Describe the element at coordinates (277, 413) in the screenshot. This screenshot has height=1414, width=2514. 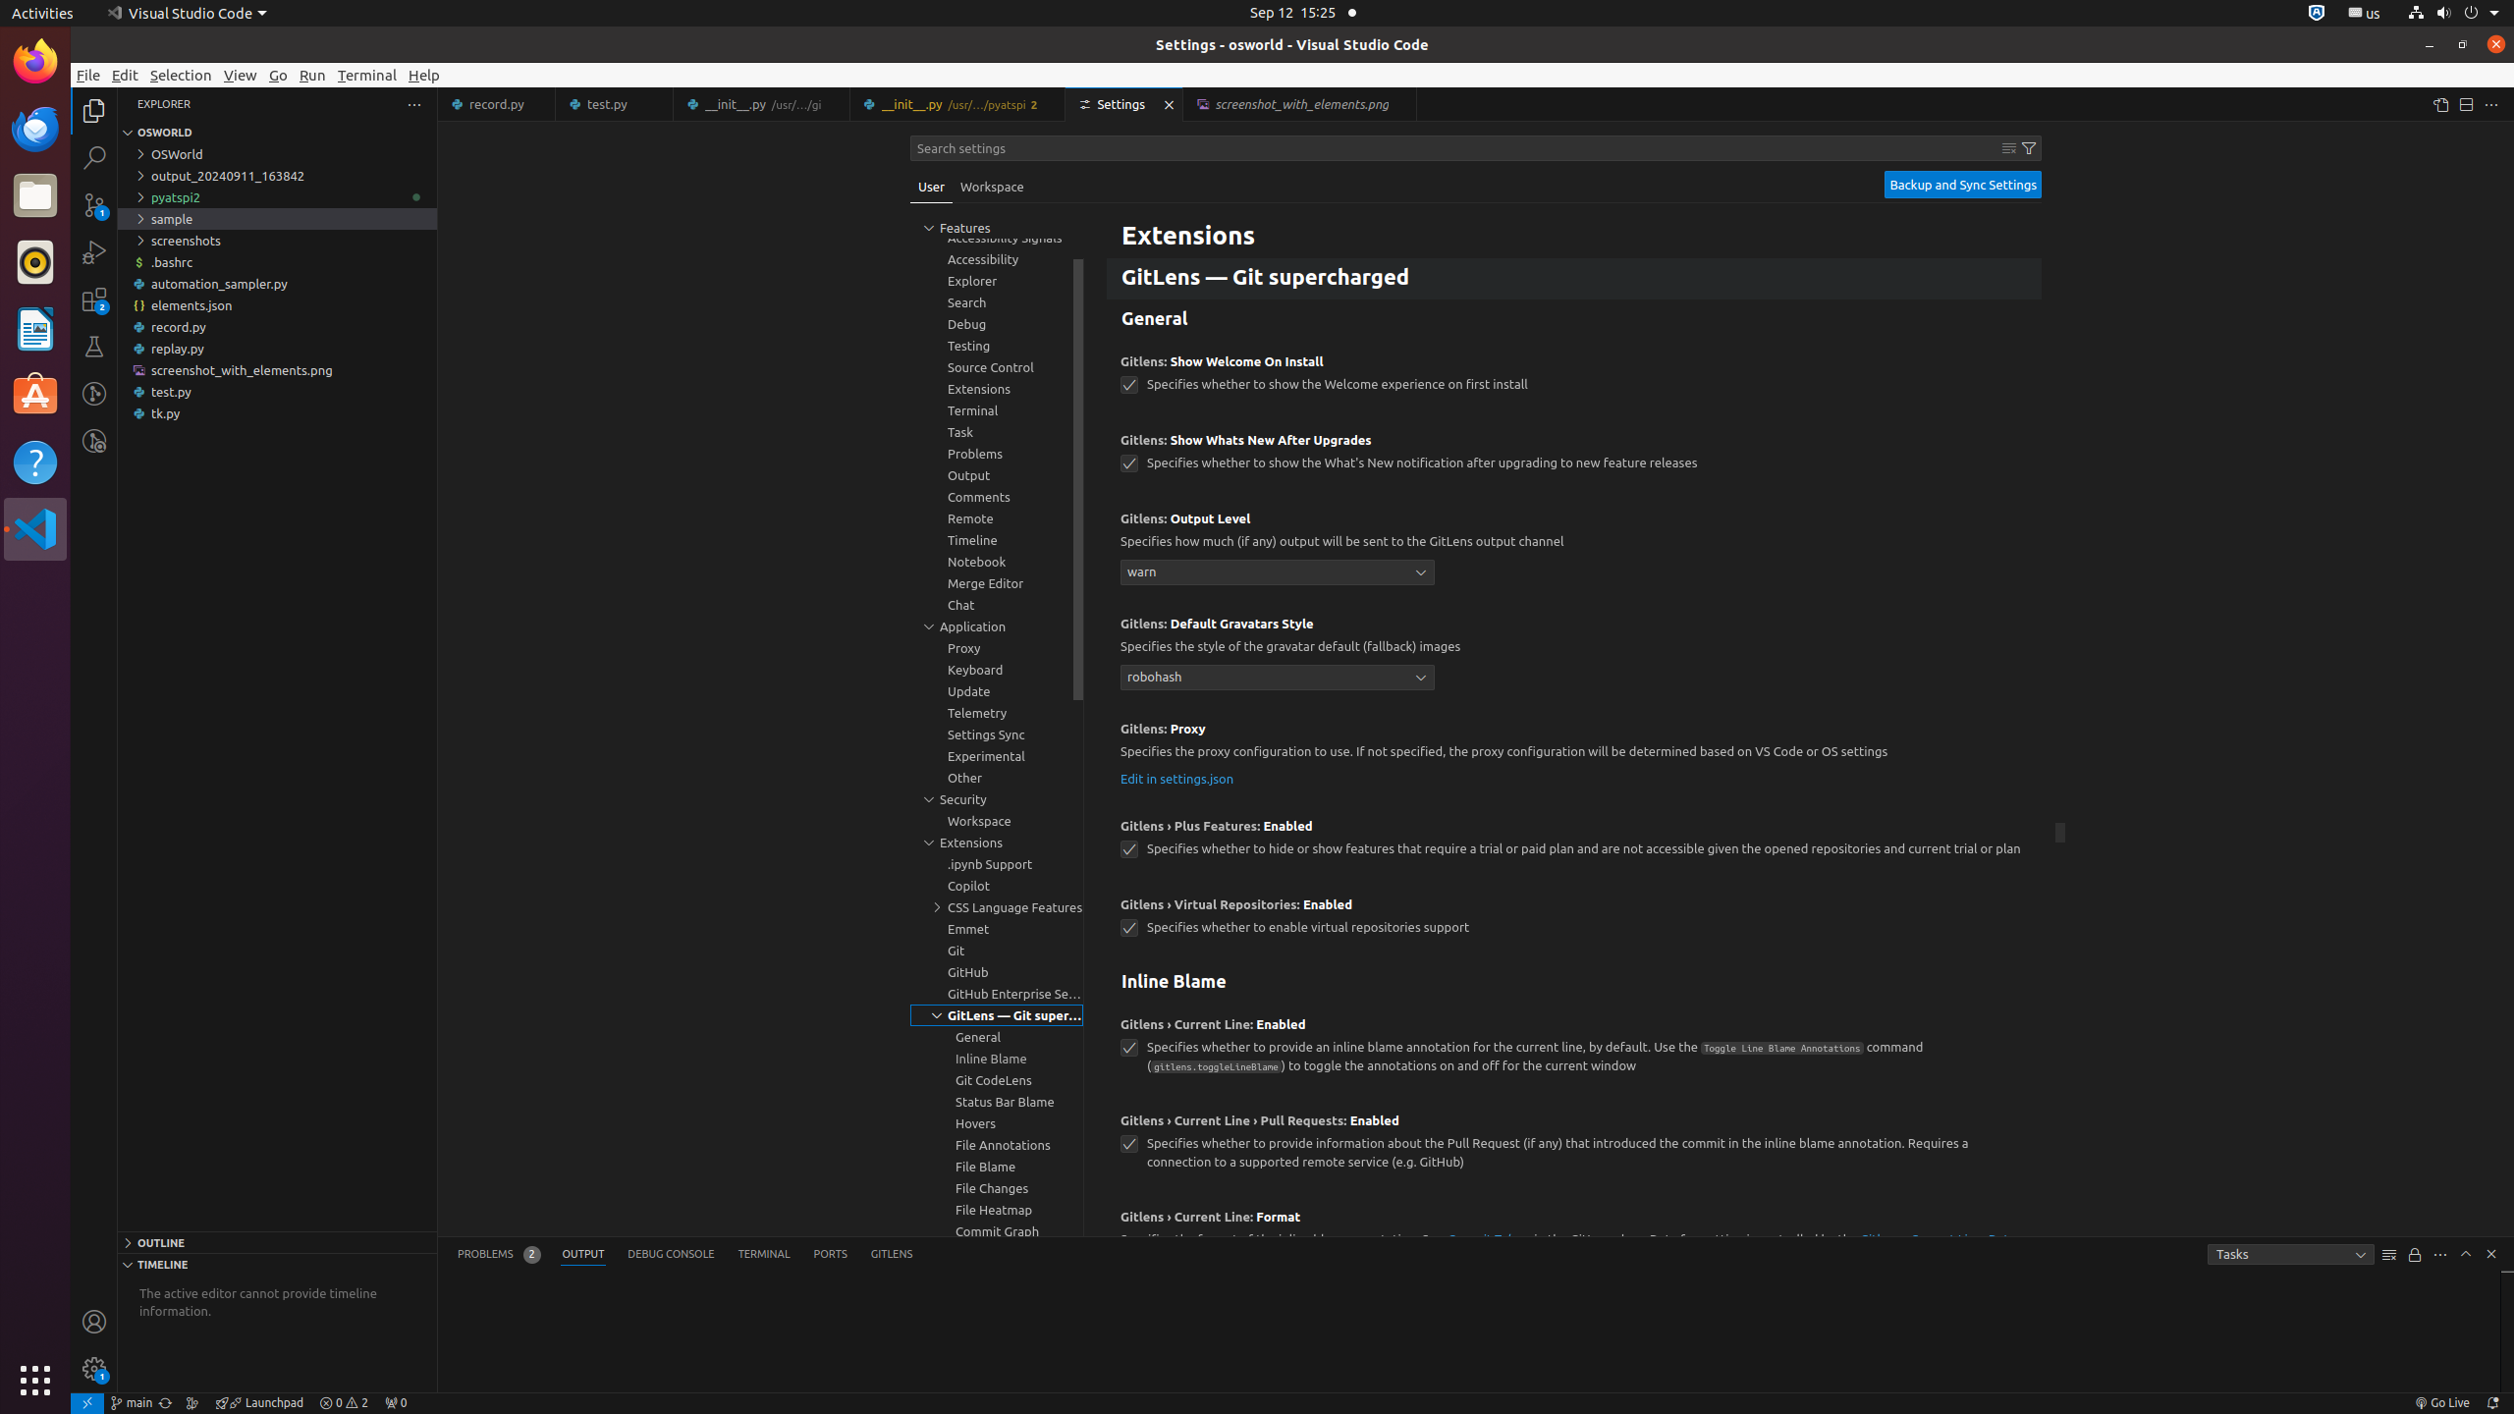
I see `tk.py` at that location.